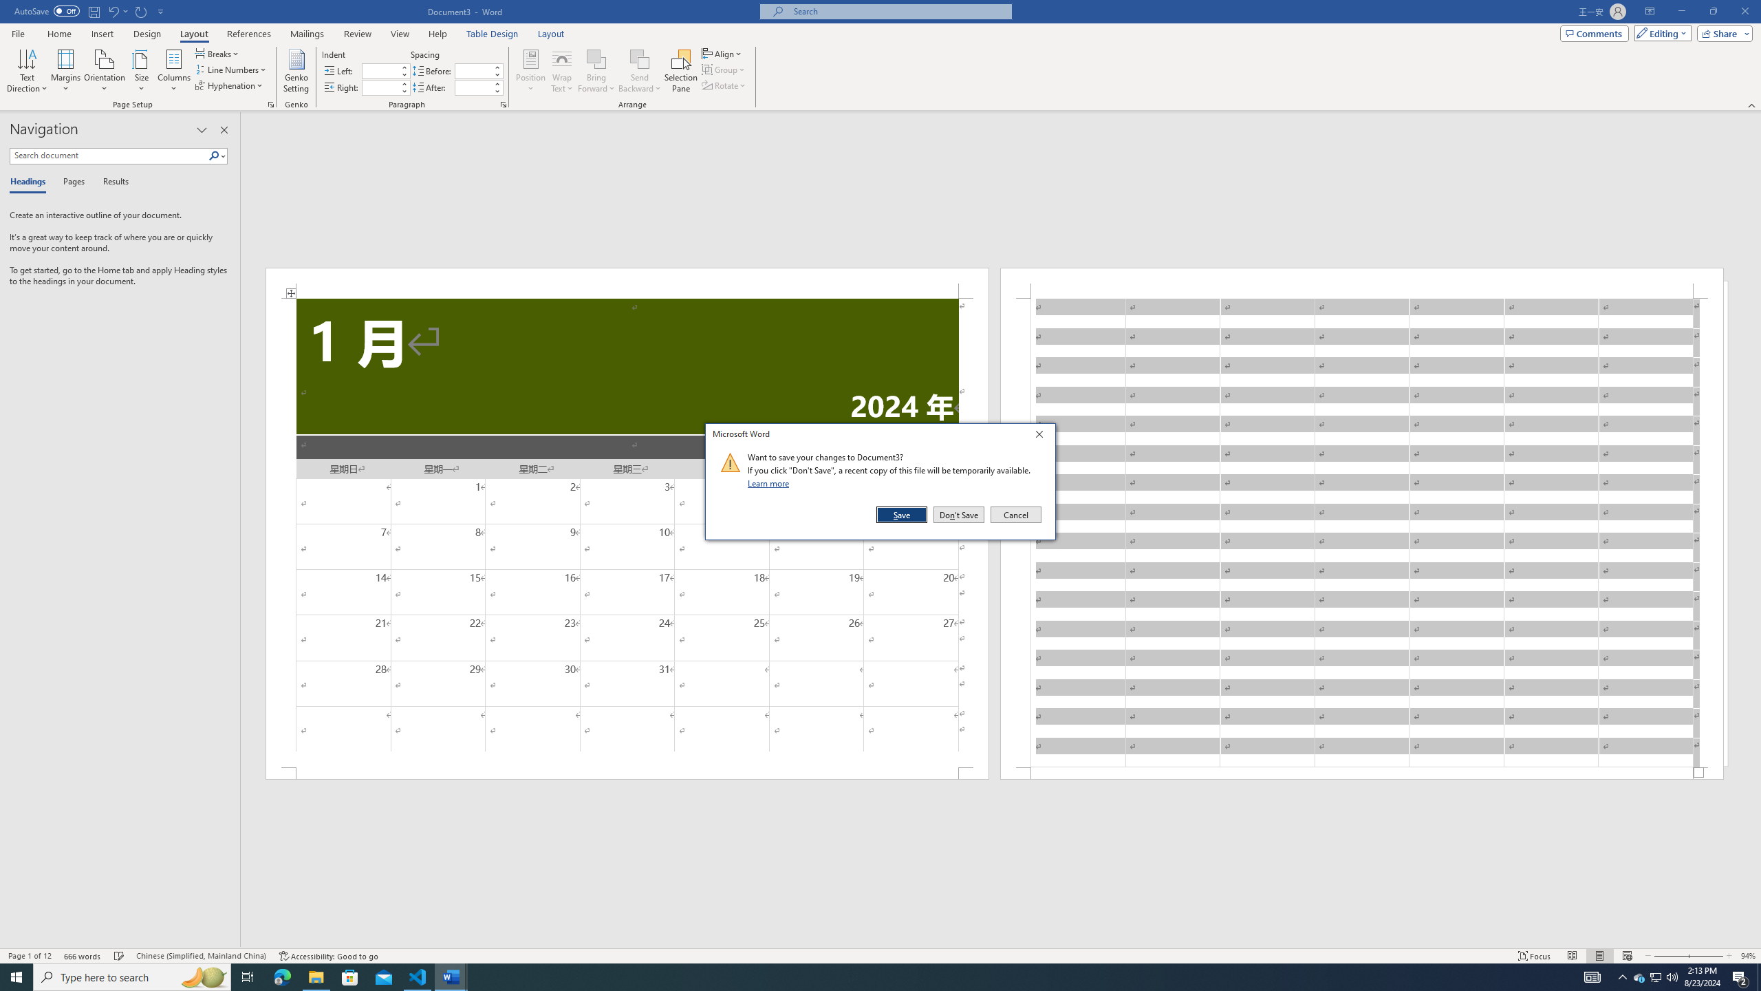 The width and height of the screenshot is (1761, 991). I want to click on Type here to search, so click(132, 977).